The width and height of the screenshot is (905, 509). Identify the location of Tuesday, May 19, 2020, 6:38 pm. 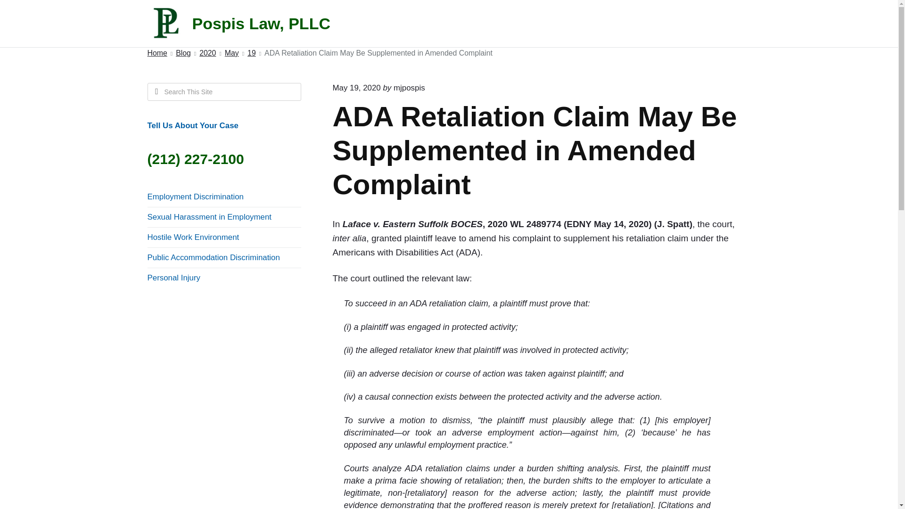
(357, 88).